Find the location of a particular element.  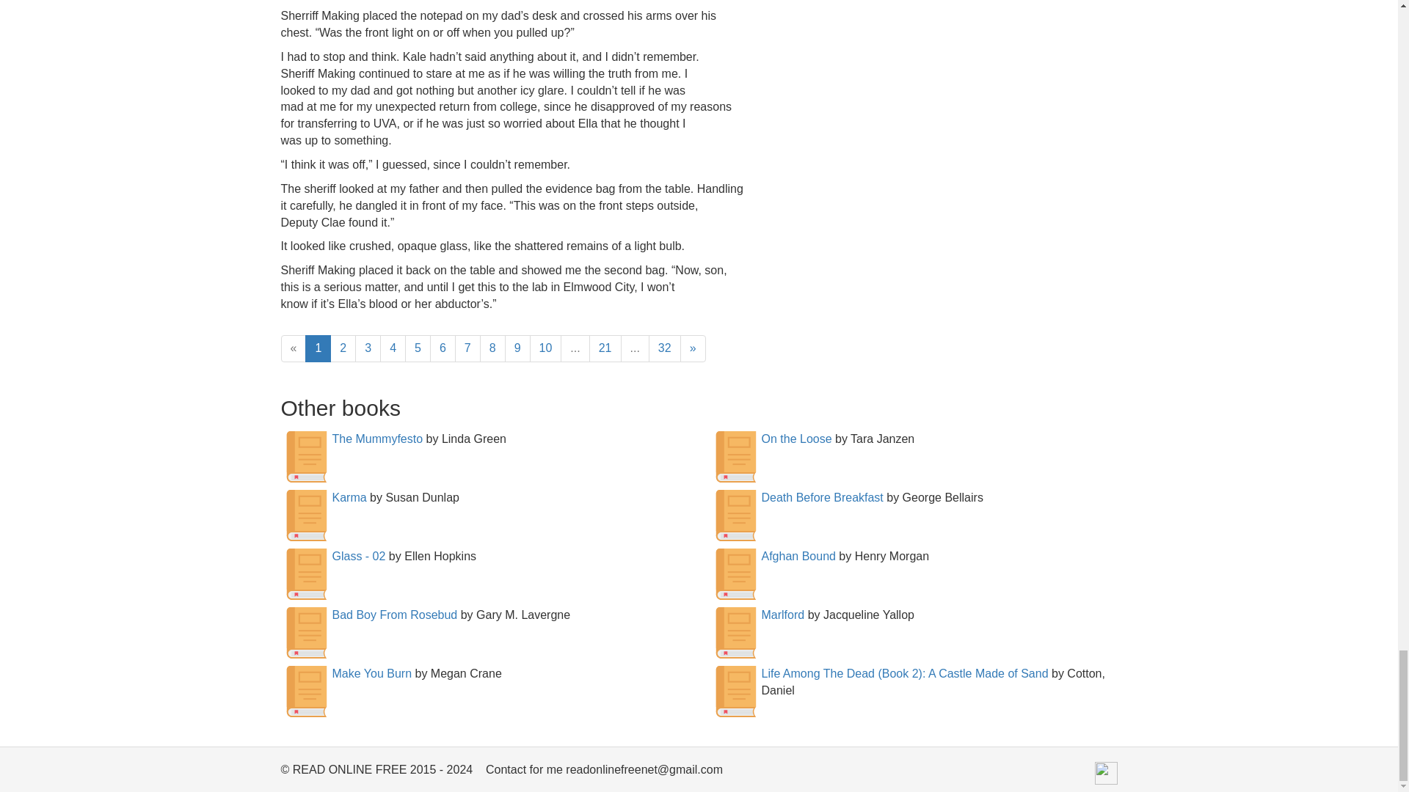

Karma is located at coordinates (349, 497).